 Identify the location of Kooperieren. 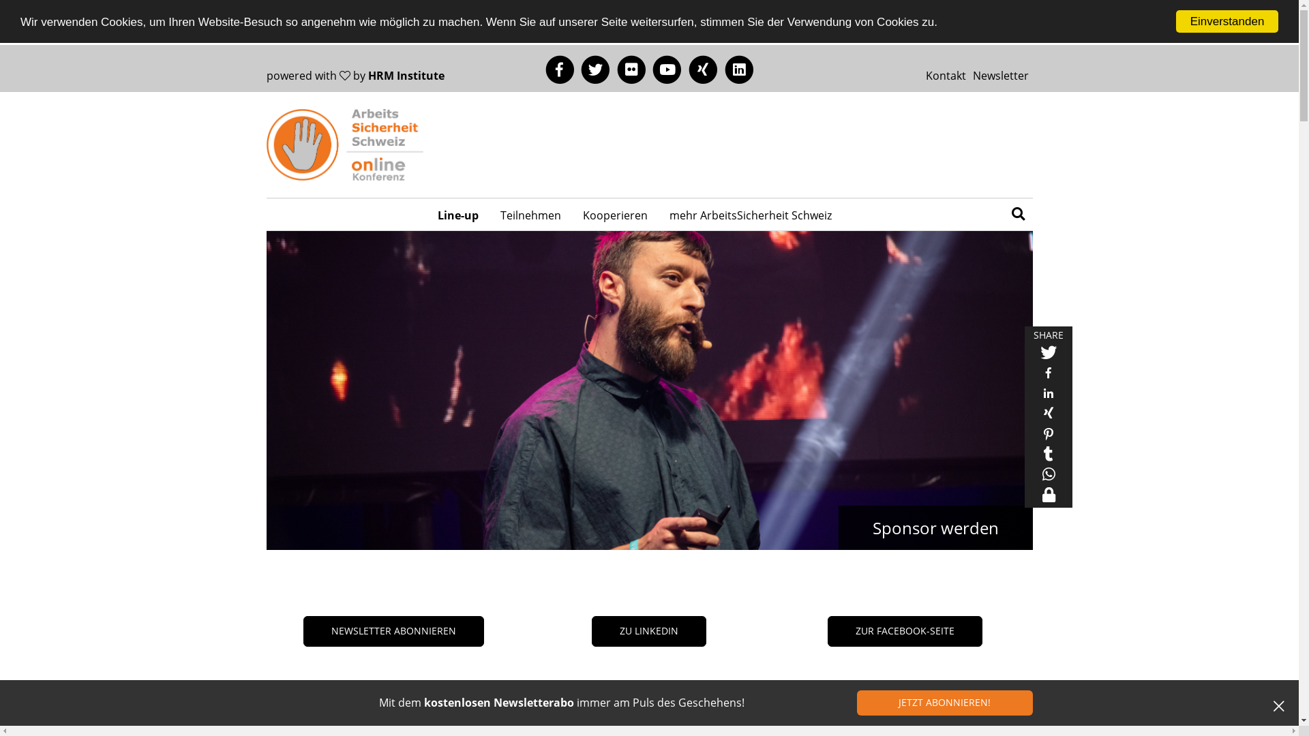
(615, 215).